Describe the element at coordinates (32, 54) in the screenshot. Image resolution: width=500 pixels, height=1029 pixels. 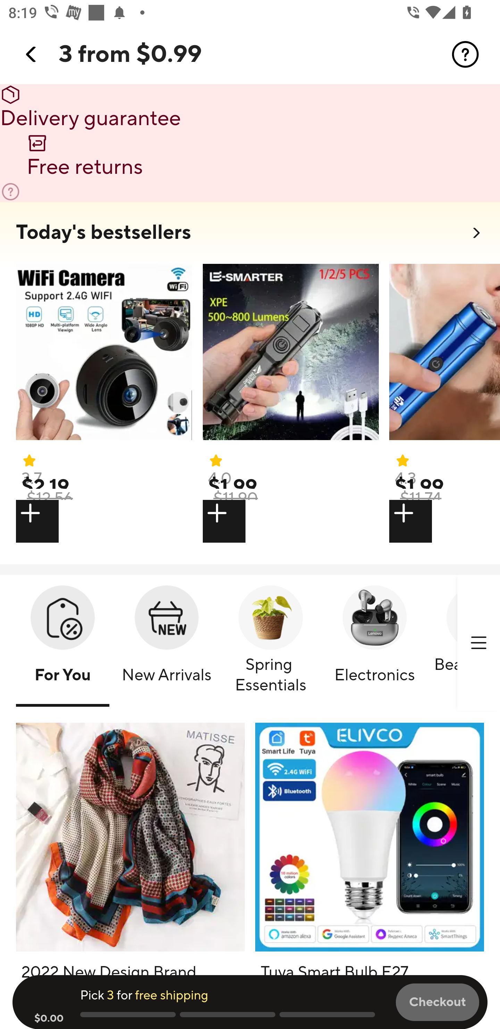
I see `` at that location.